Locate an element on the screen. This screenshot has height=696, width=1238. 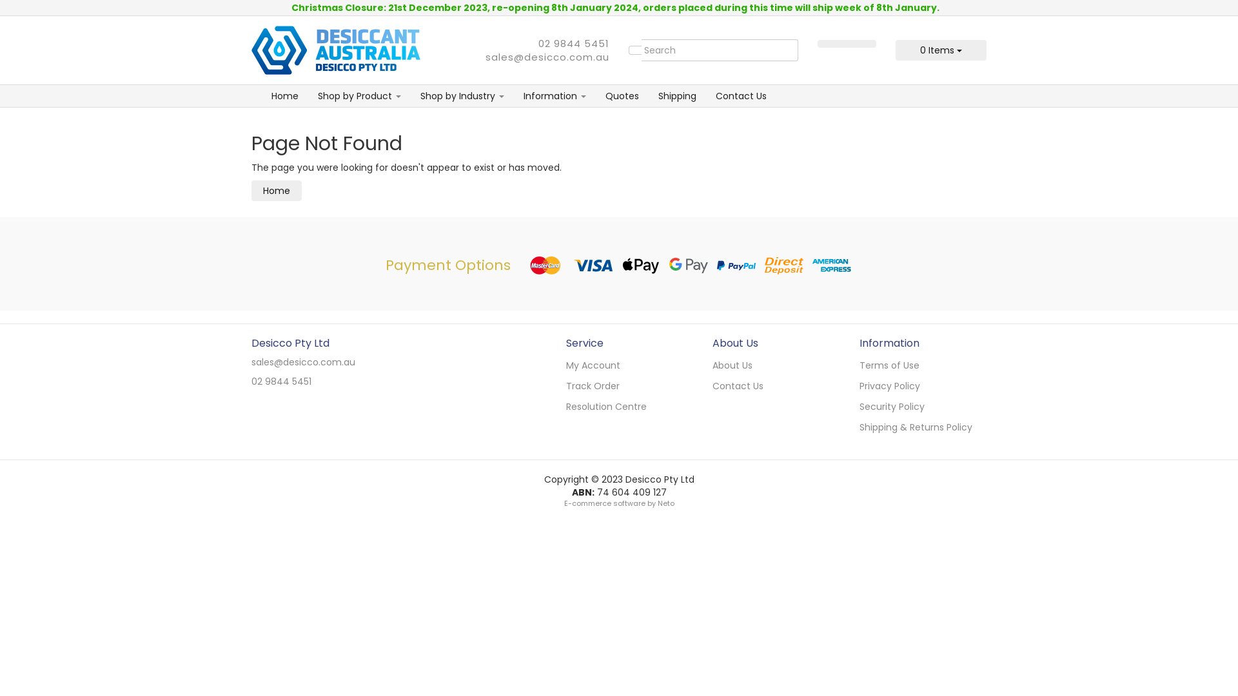
02 9844 5451 is located at coordinates (574, 43).